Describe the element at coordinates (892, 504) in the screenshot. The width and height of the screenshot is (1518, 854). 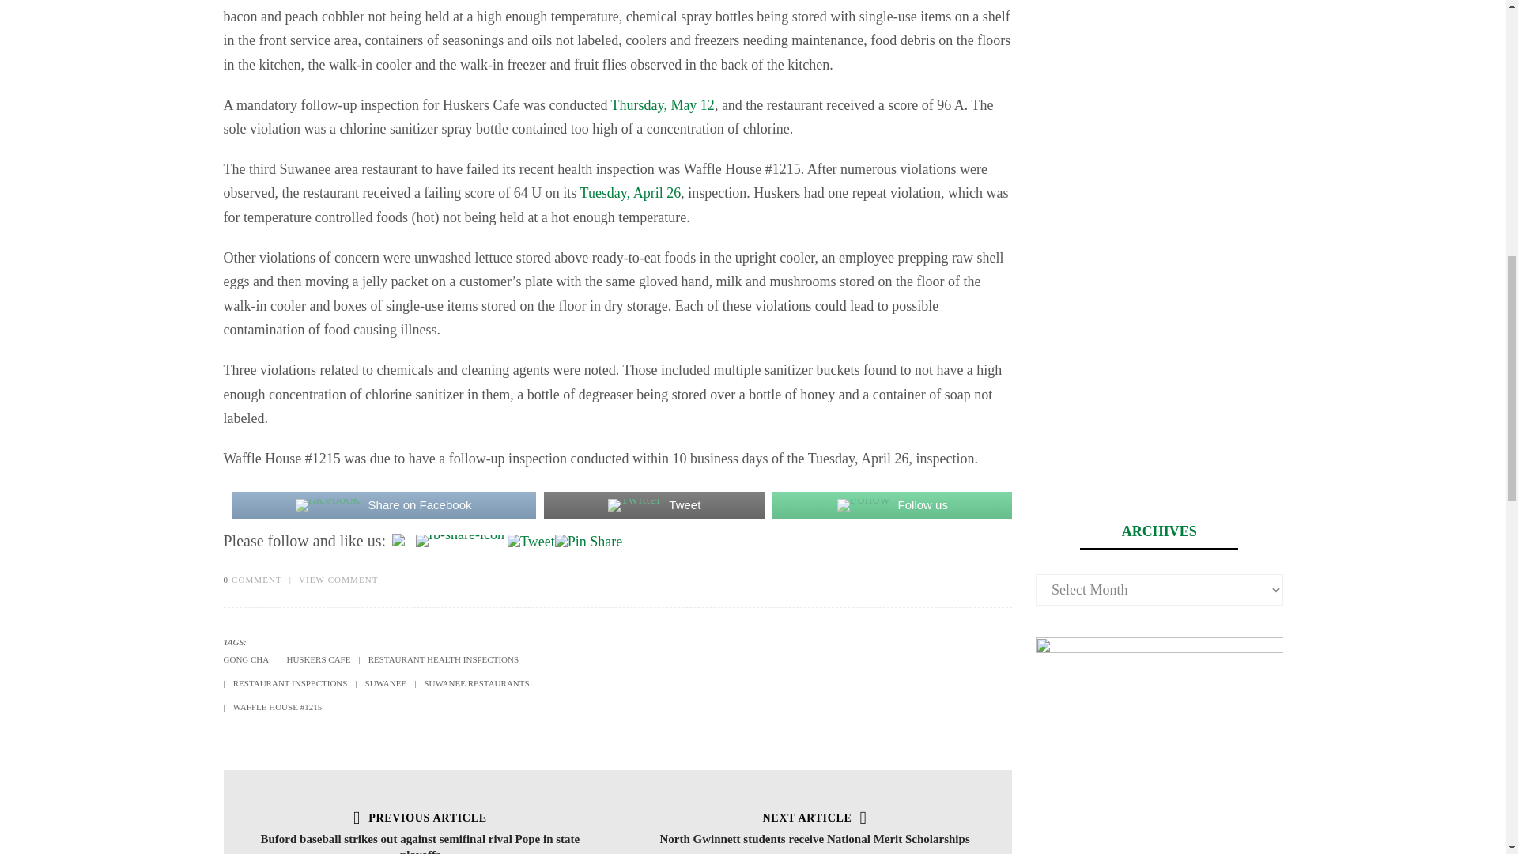
I see `Follow us` at that location.